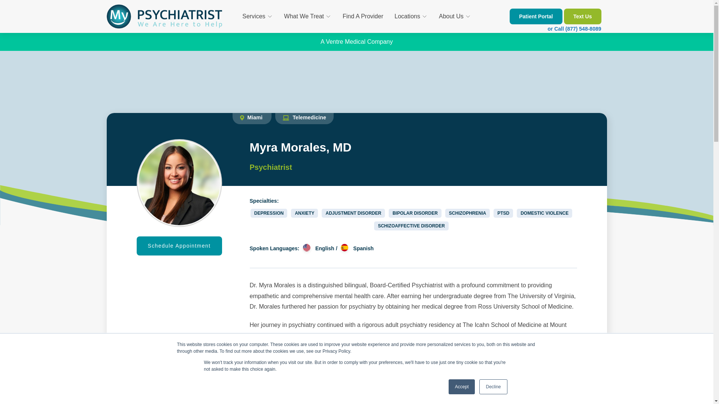 The width and height of the screenshot is (719, 404). I want to click on Patient Portal, so click(536, 16).